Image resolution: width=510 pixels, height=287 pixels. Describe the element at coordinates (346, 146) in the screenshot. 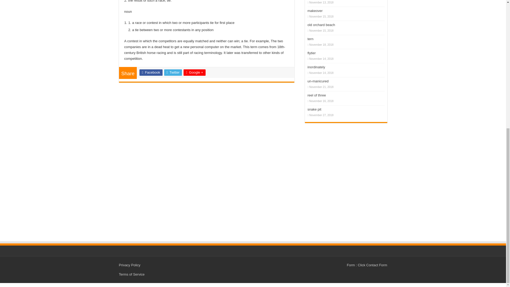

I see `Advertisement` at that location.